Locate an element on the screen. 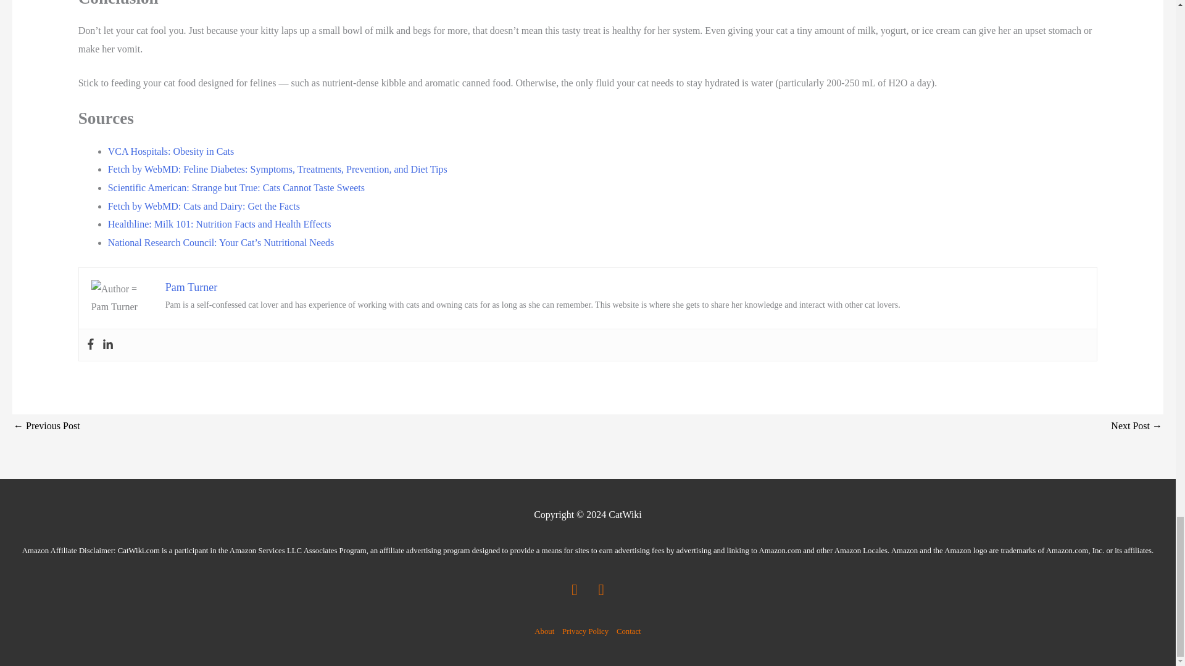 Image resolution: width=1185 pixels, height=666 pixels. Healthline: Milk 101: Nutrition Facts and Health Effects is located at coordinates (220, 224).